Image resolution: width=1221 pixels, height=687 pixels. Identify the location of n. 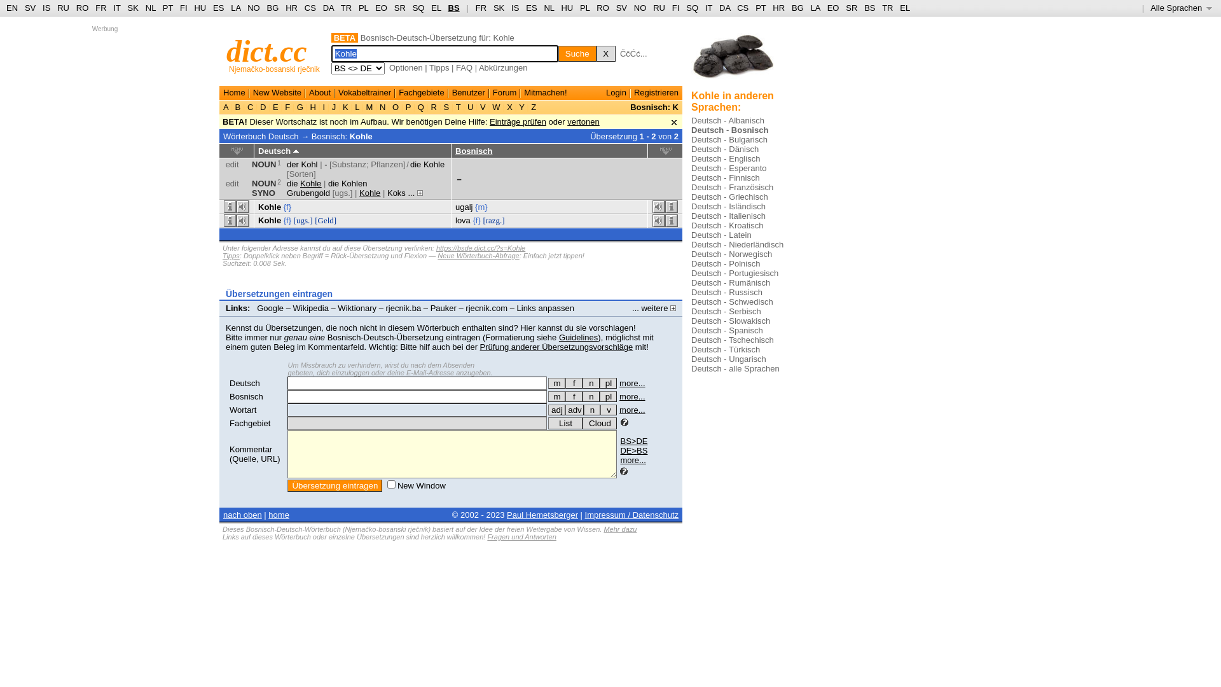
(591, 383).